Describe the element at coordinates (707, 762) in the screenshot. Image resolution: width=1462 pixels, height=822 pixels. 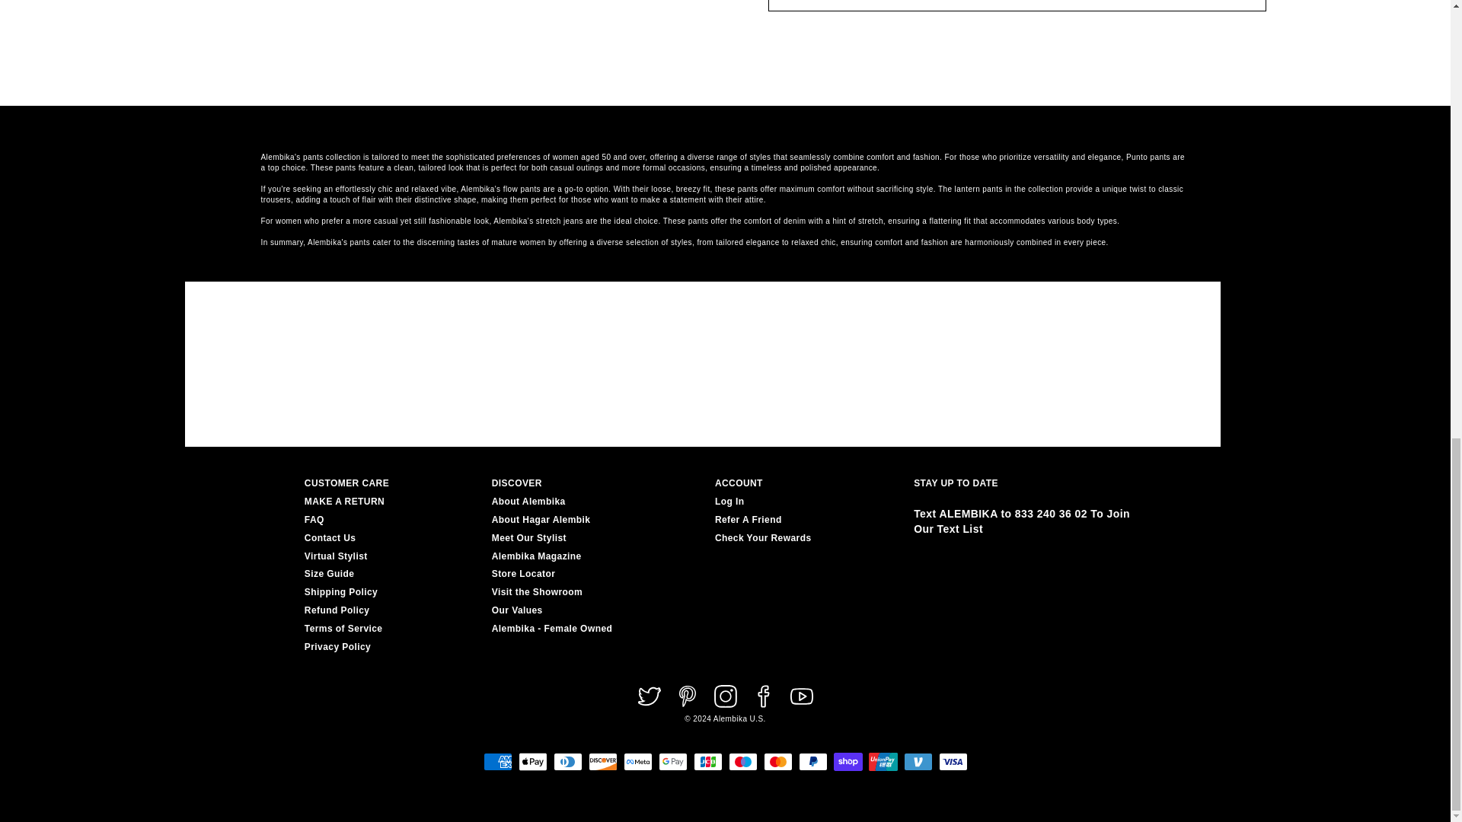
I see `JCB` at that location.